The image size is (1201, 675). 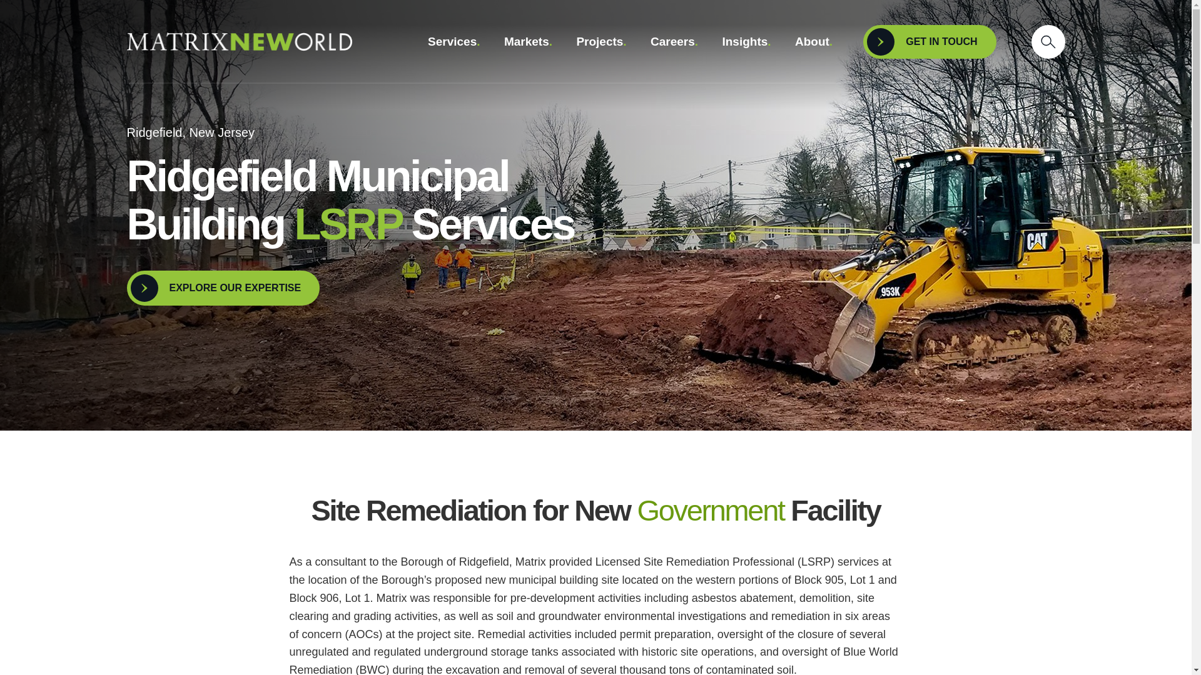 What do you see at coordinates (223, 288) in the screenshot?
I see `EXPLORE OUR EXPERTISE` at bounding box center [223, 288].